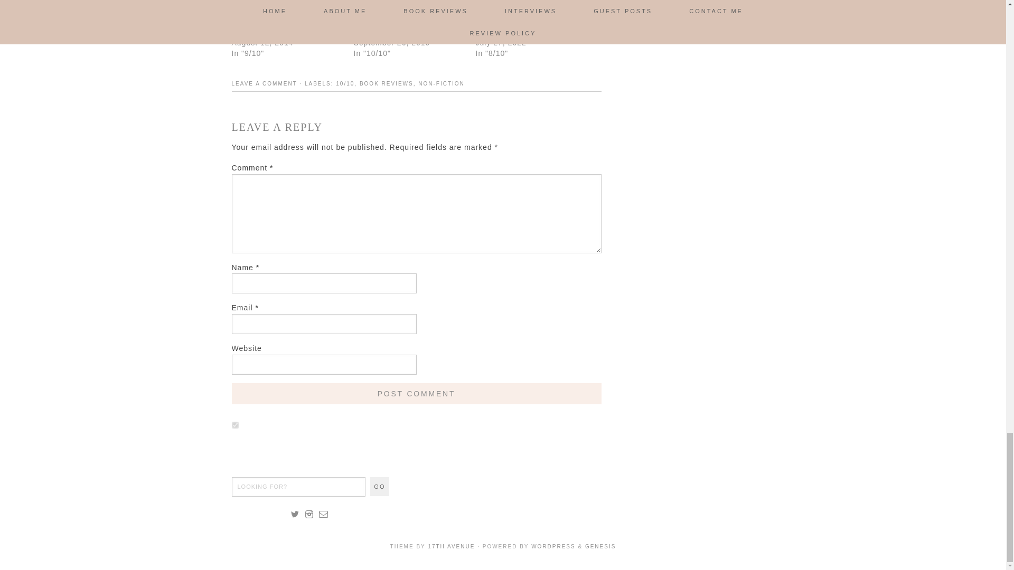  Describe the element at coordinates (295, 514) in the screenshot. I see `Twitter` at that location.